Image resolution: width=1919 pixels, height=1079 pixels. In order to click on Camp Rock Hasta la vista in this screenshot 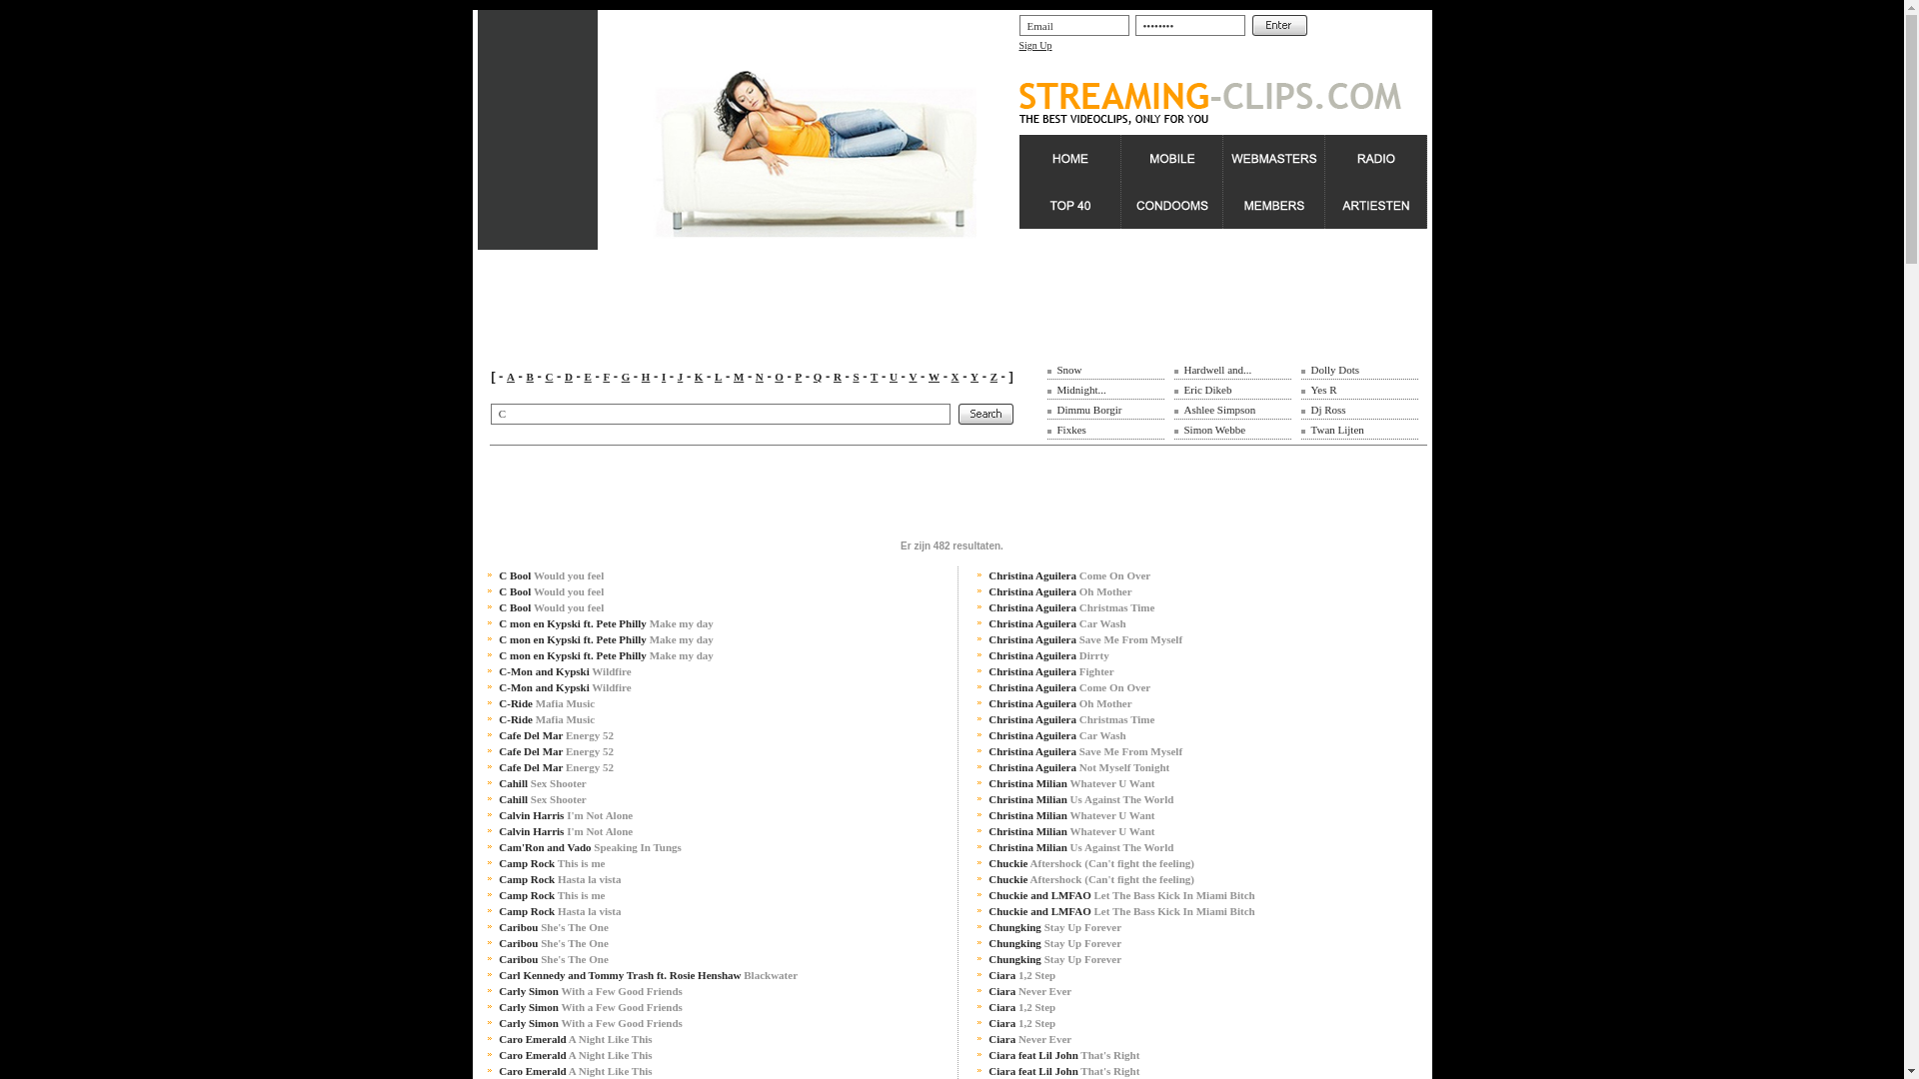, I will do `click(560, 911)`.